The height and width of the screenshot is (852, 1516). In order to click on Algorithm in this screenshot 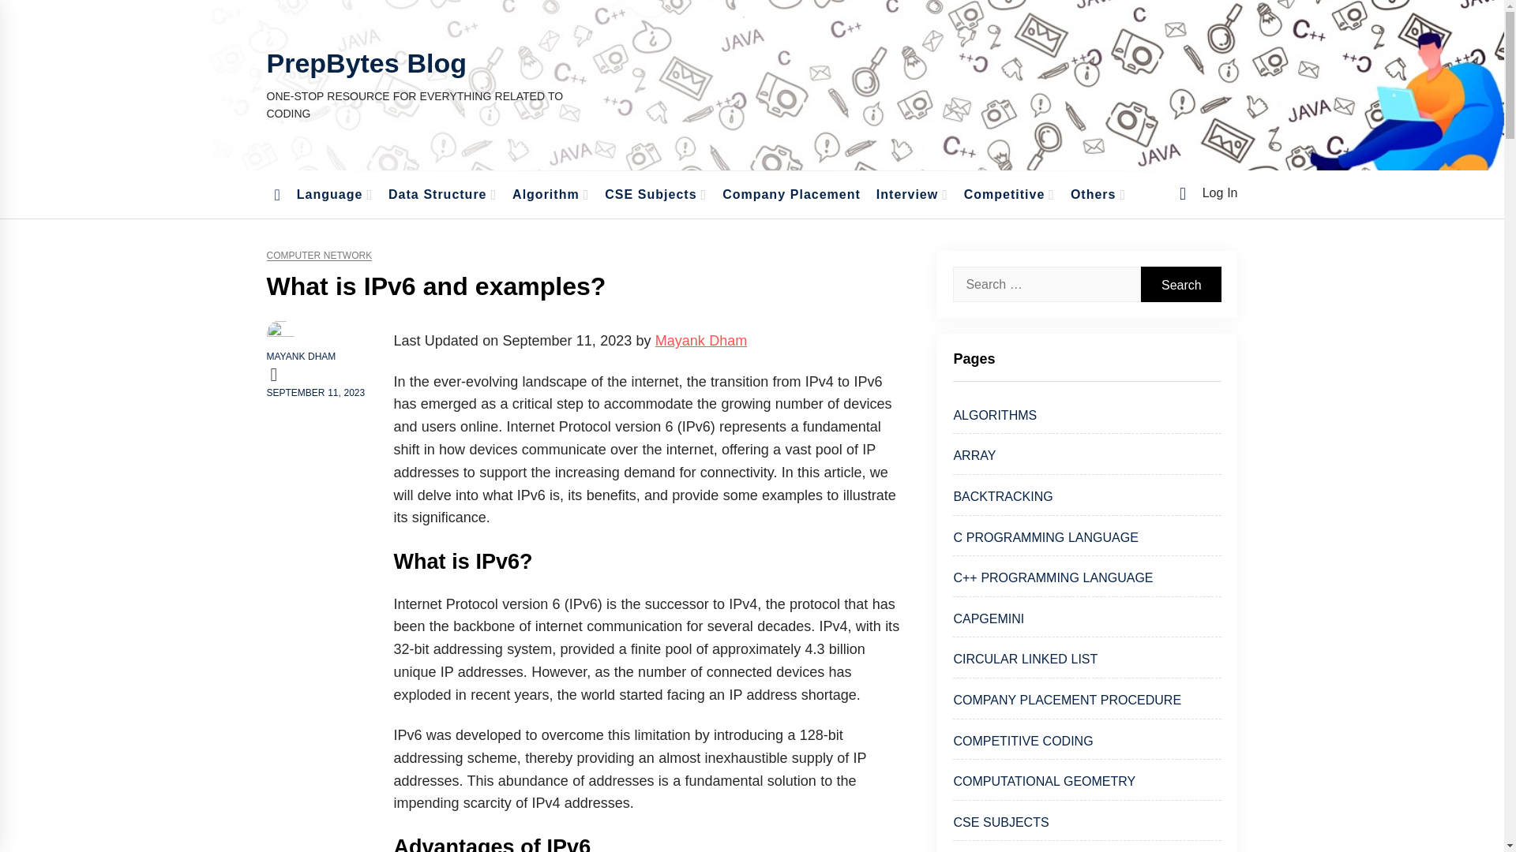, I will do `click(551, 194)`.